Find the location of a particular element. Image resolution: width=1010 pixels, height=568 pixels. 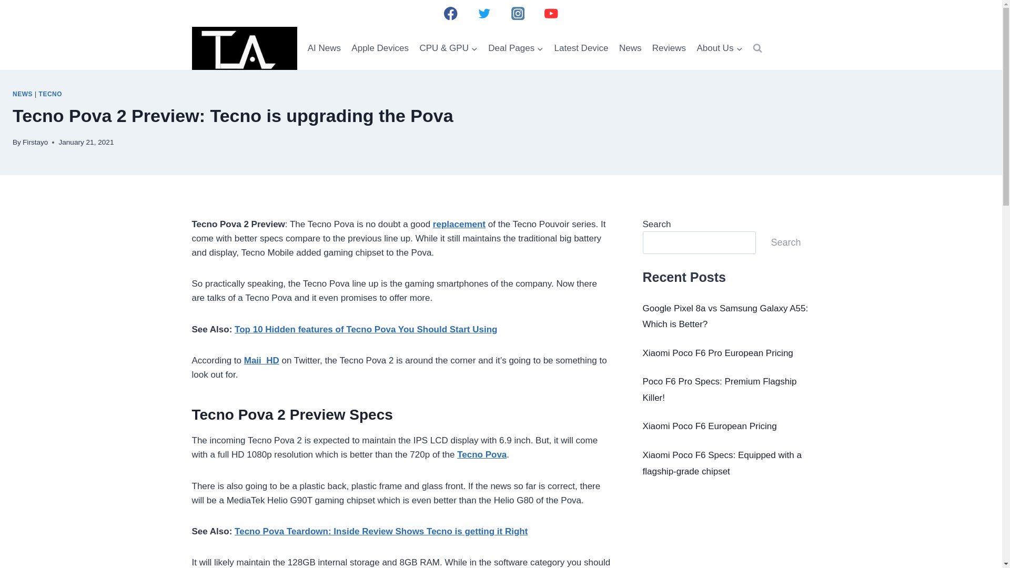

Latest Device is located at coordinates (581, 48).